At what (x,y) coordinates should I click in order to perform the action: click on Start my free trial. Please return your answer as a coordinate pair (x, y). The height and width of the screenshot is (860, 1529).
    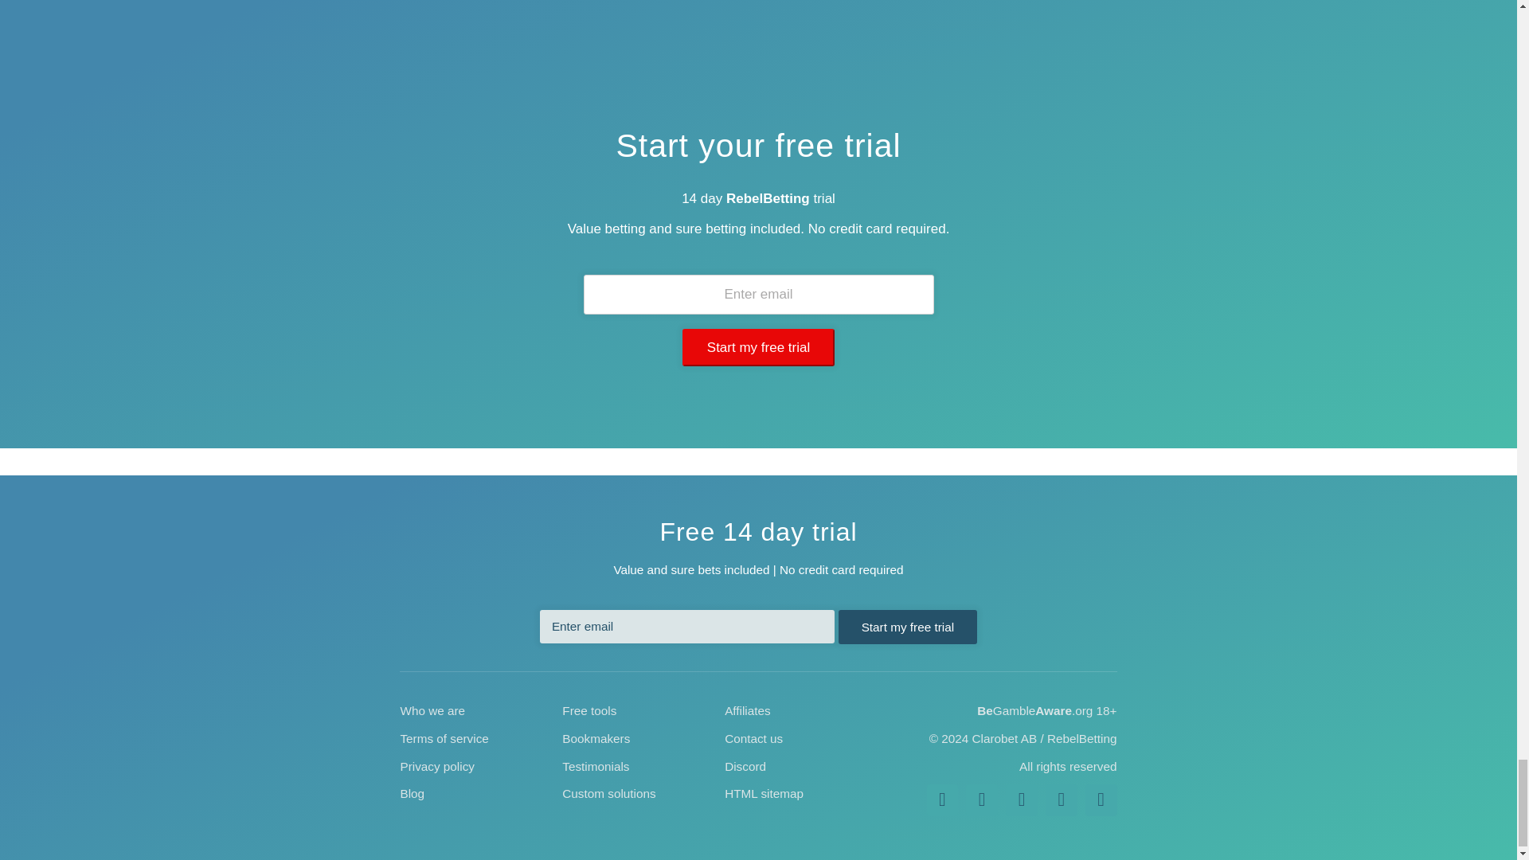
    Looking at the image, I should click on (907, 532).